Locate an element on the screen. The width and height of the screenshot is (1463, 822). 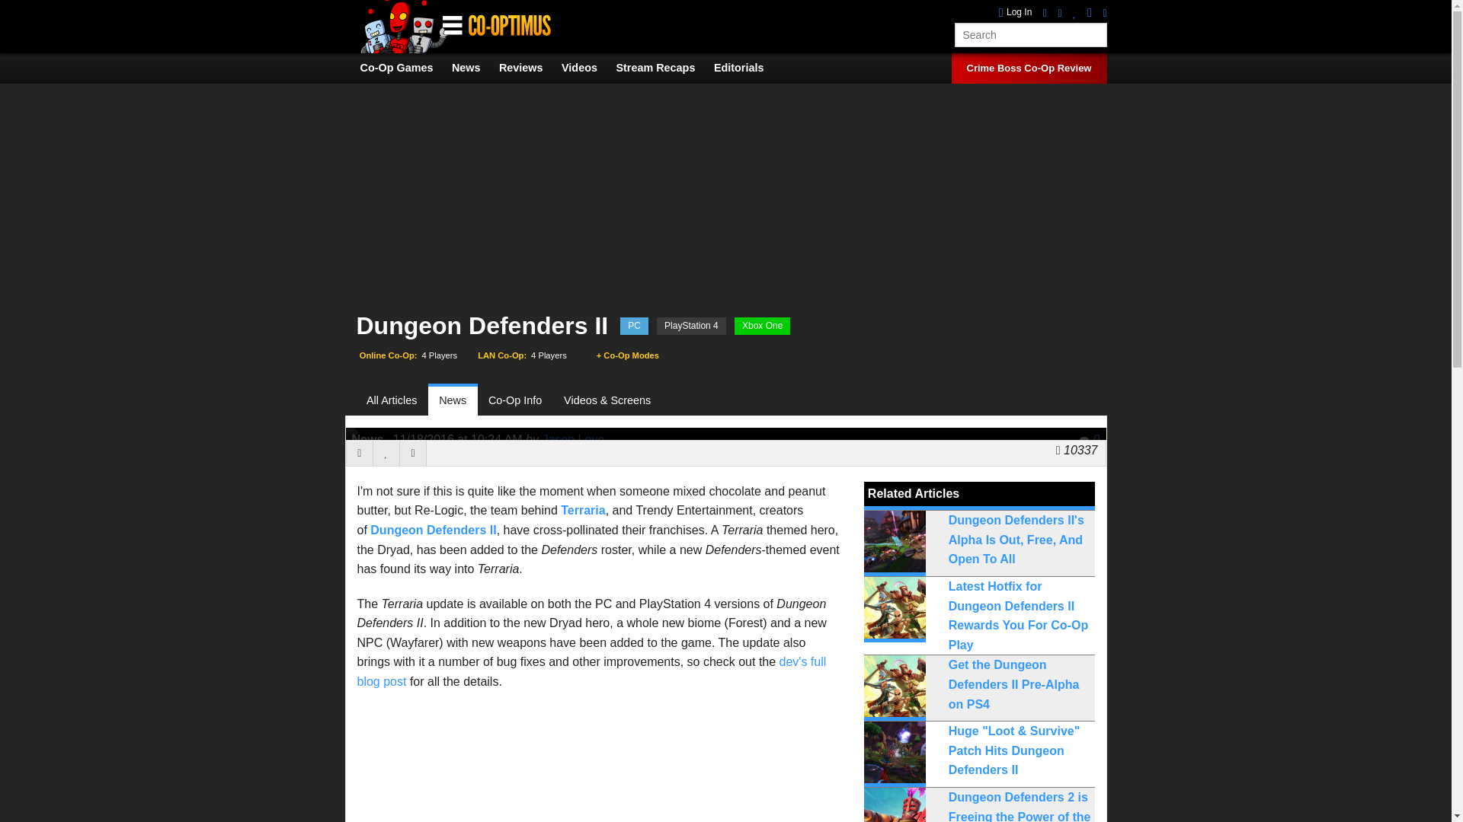
Weekly Video Streams and VODs from Co-Optimus is located at coordinates (663, 68).